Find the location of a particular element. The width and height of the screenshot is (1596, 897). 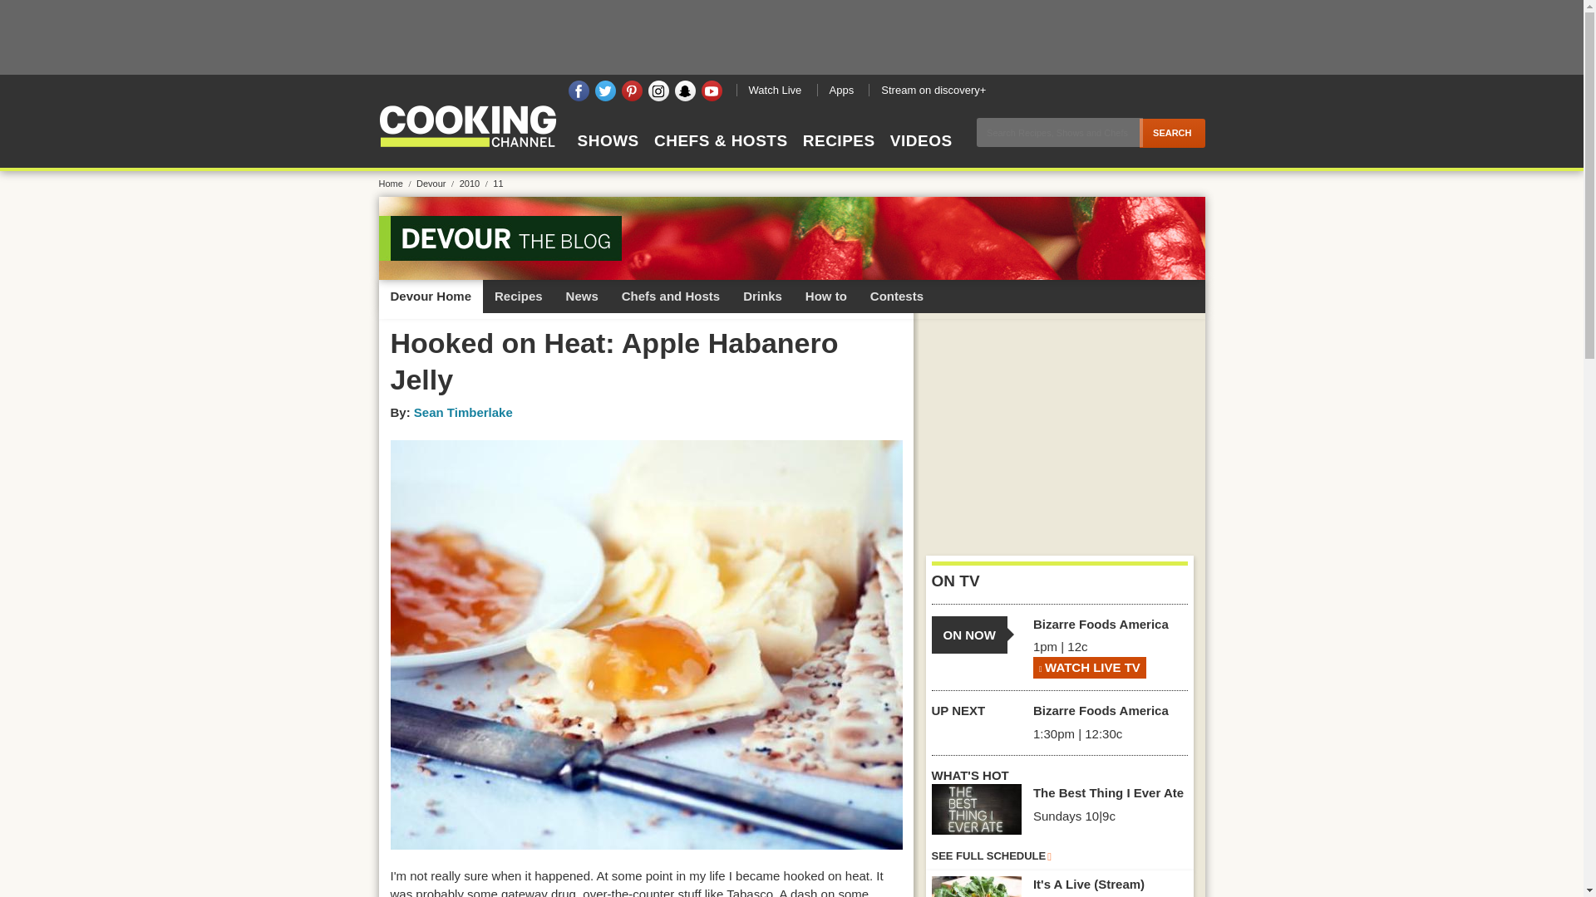

News is located at coordinates (582, 296).